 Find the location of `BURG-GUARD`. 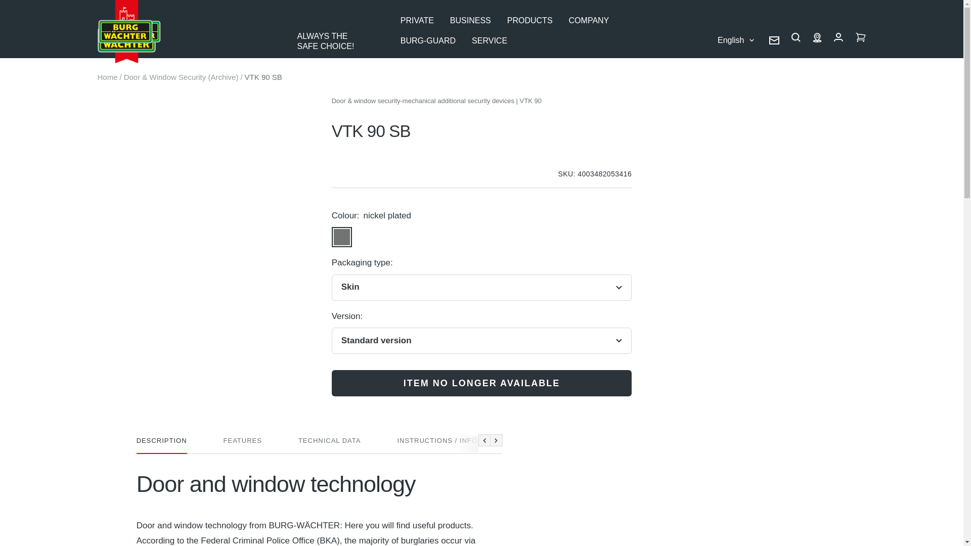

BURG-GUARD is located at coordinates (428, 40).